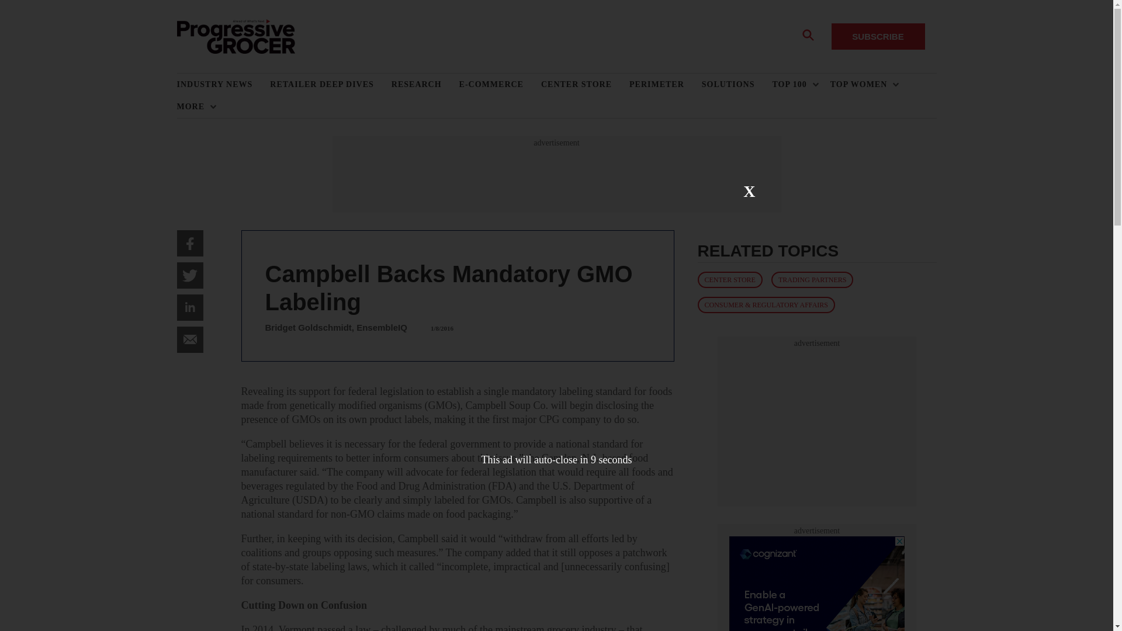 This screenshot has width=1122, height=631. Describe the element at coordinates (189, 339) in the screenshot. I see `email` at that location.